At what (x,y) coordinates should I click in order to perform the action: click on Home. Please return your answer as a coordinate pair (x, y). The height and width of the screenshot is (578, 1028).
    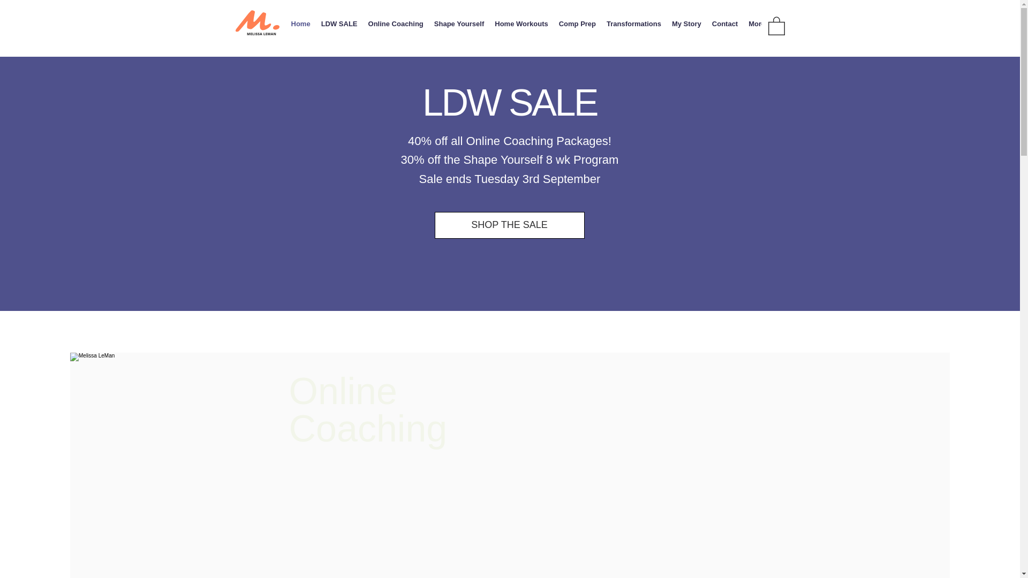
    Looking at the image, I should click on (300, 27).